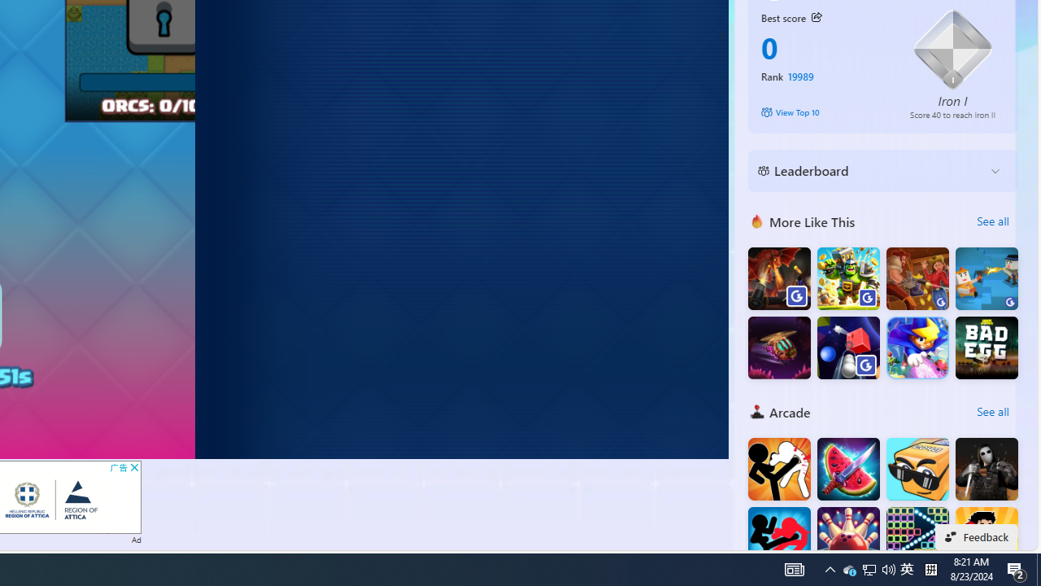 The image size is (1041, 586). I want to click on Class: control, so click(721, 36).